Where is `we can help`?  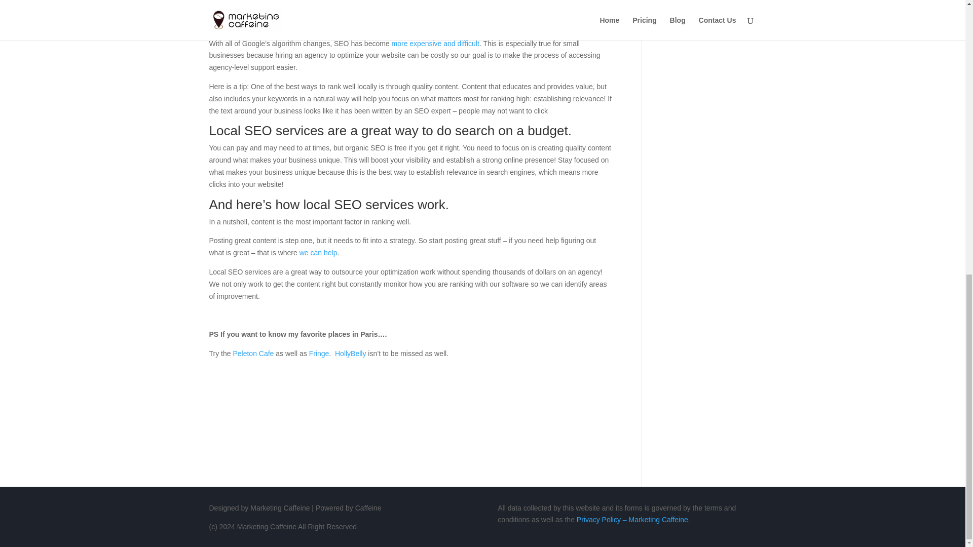
we can help is located at coordinates (318, 252).